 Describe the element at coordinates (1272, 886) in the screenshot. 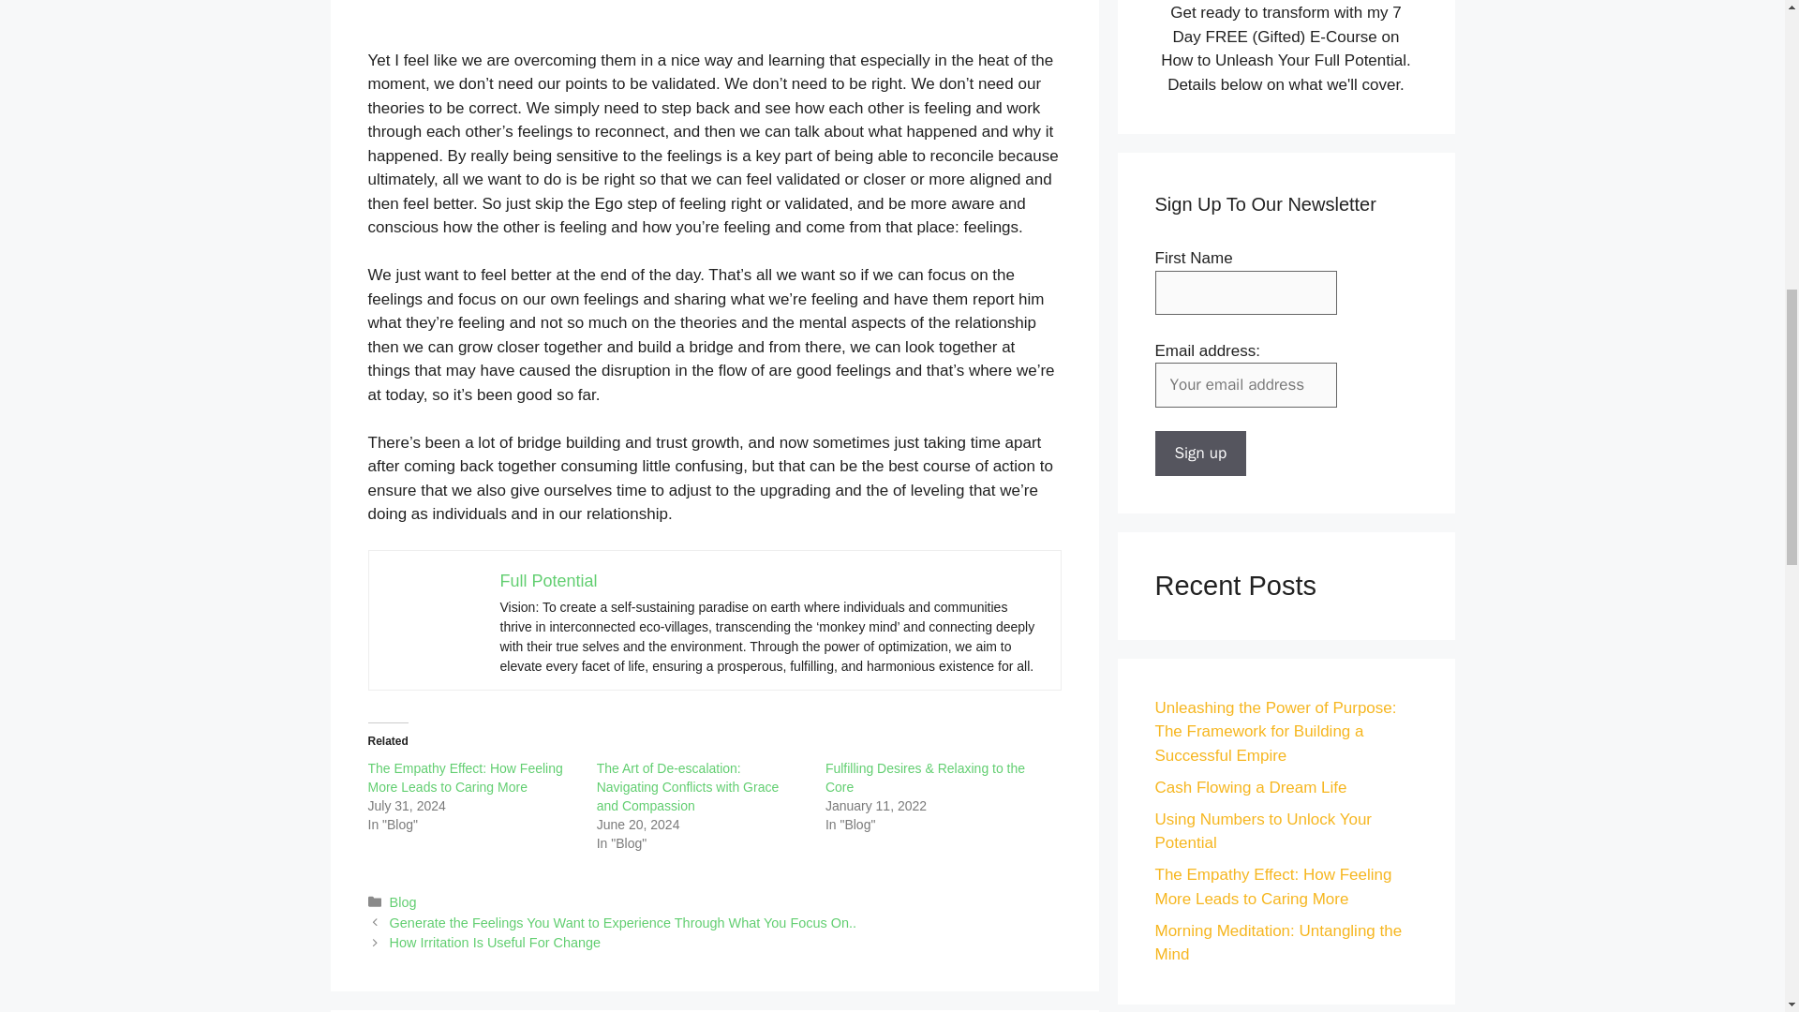

I see `The Empathy Effect: How Feeling More Leads to Caring More` at that location.